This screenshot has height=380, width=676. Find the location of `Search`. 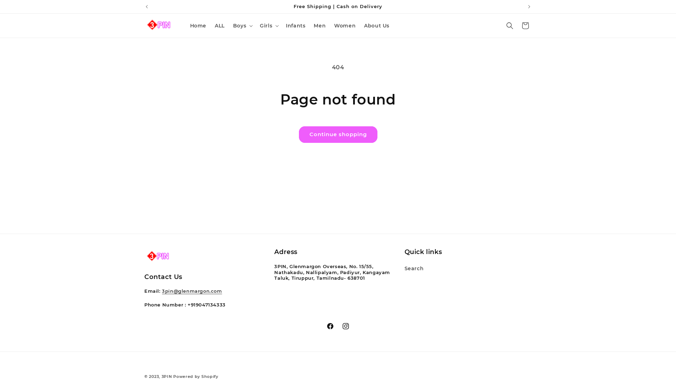

Search is located at coordinates (414, 270).